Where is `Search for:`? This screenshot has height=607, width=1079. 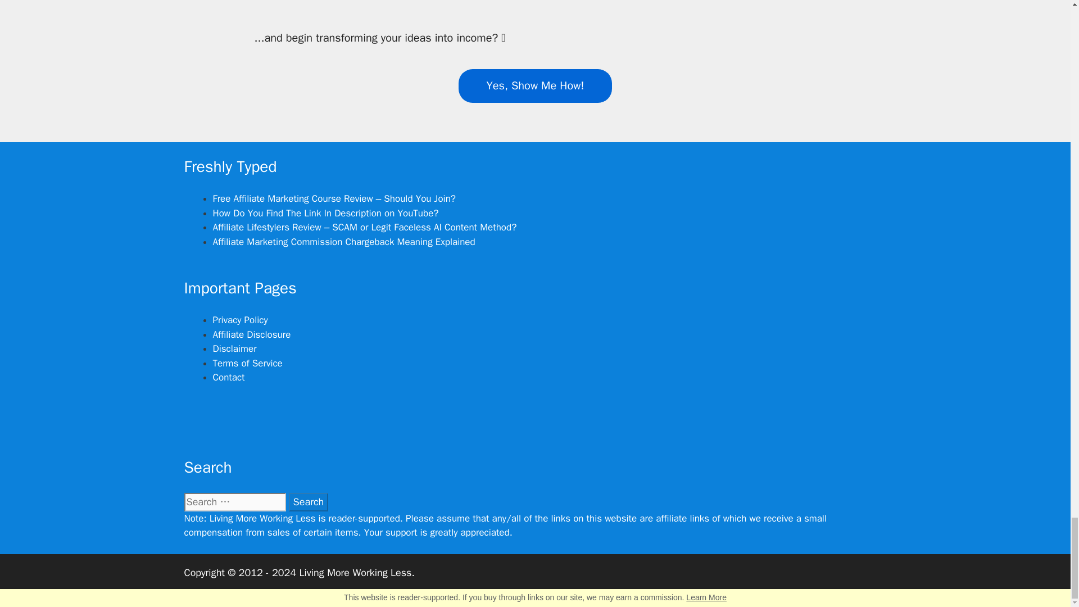 Search for: is located at coordinates (235, 502).